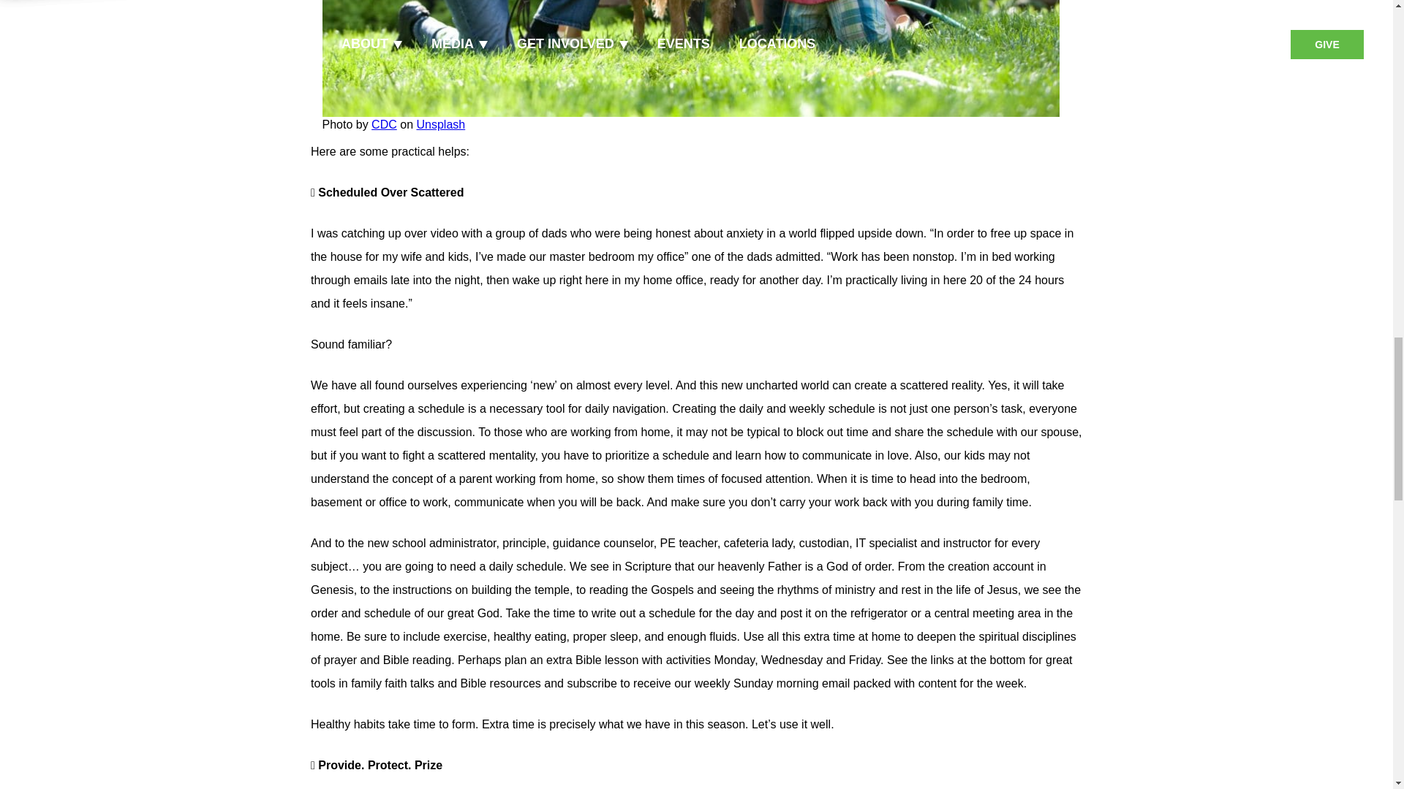  Describe the element at coordinates (385, 124) in the screenshot. I see `CDC` at that location.